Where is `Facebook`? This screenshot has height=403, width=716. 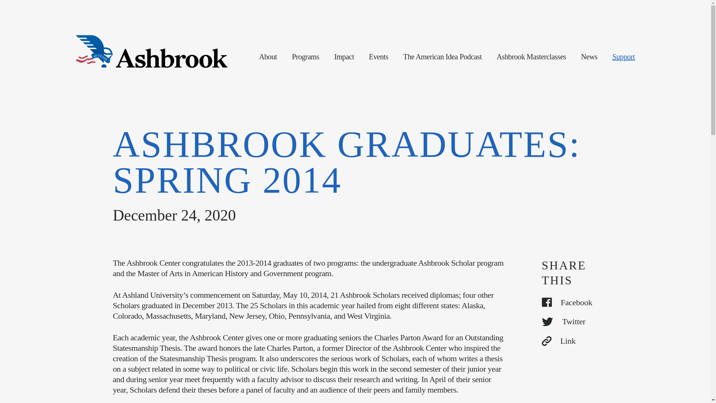
Facebook is located at coordinates (569, 303).